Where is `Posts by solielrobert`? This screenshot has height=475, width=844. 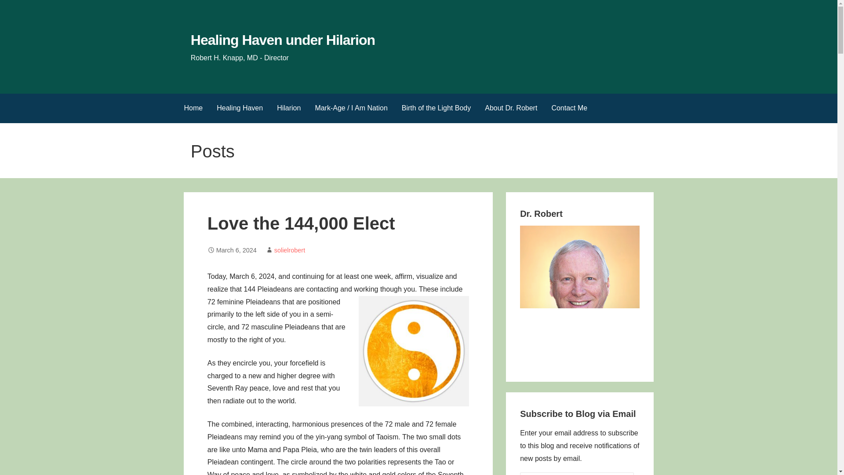
Posts by solielrobert is located at coordinates (289, 250).